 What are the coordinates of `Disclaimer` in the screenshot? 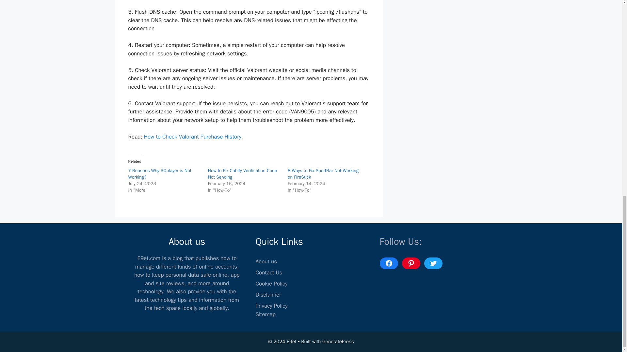 It's located at (268, 295).